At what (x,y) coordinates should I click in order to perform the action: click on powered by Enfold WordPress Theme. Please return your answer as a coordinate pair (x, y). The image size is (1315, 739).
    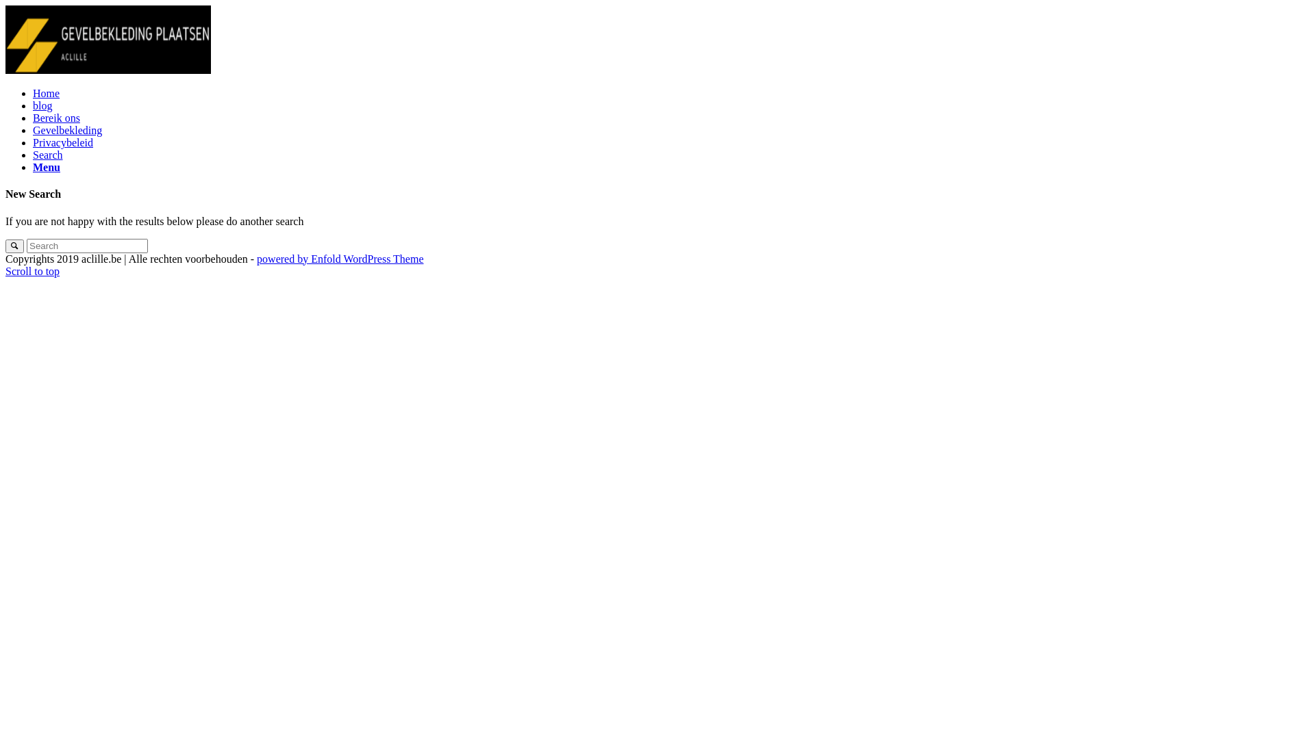
    Looking at the image, I should click on (340, 259).